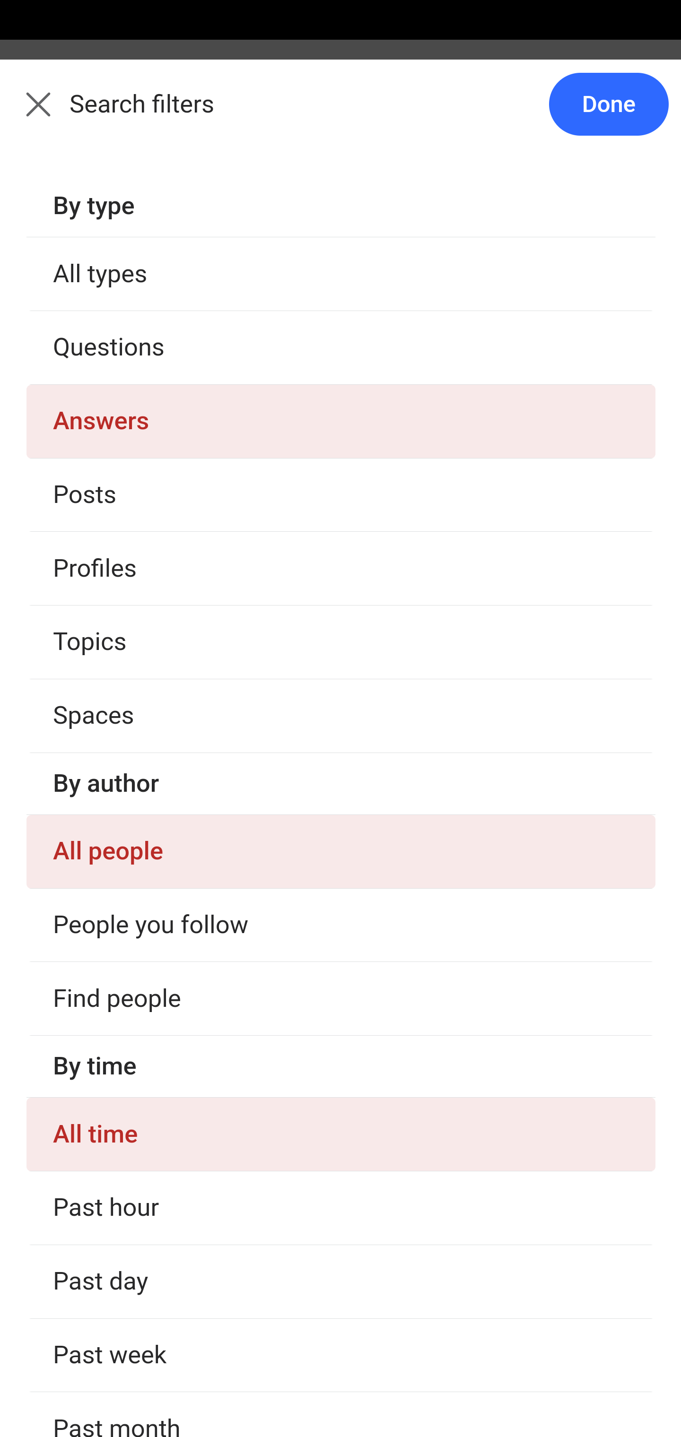  I want to click on Back, so click(28, 114).